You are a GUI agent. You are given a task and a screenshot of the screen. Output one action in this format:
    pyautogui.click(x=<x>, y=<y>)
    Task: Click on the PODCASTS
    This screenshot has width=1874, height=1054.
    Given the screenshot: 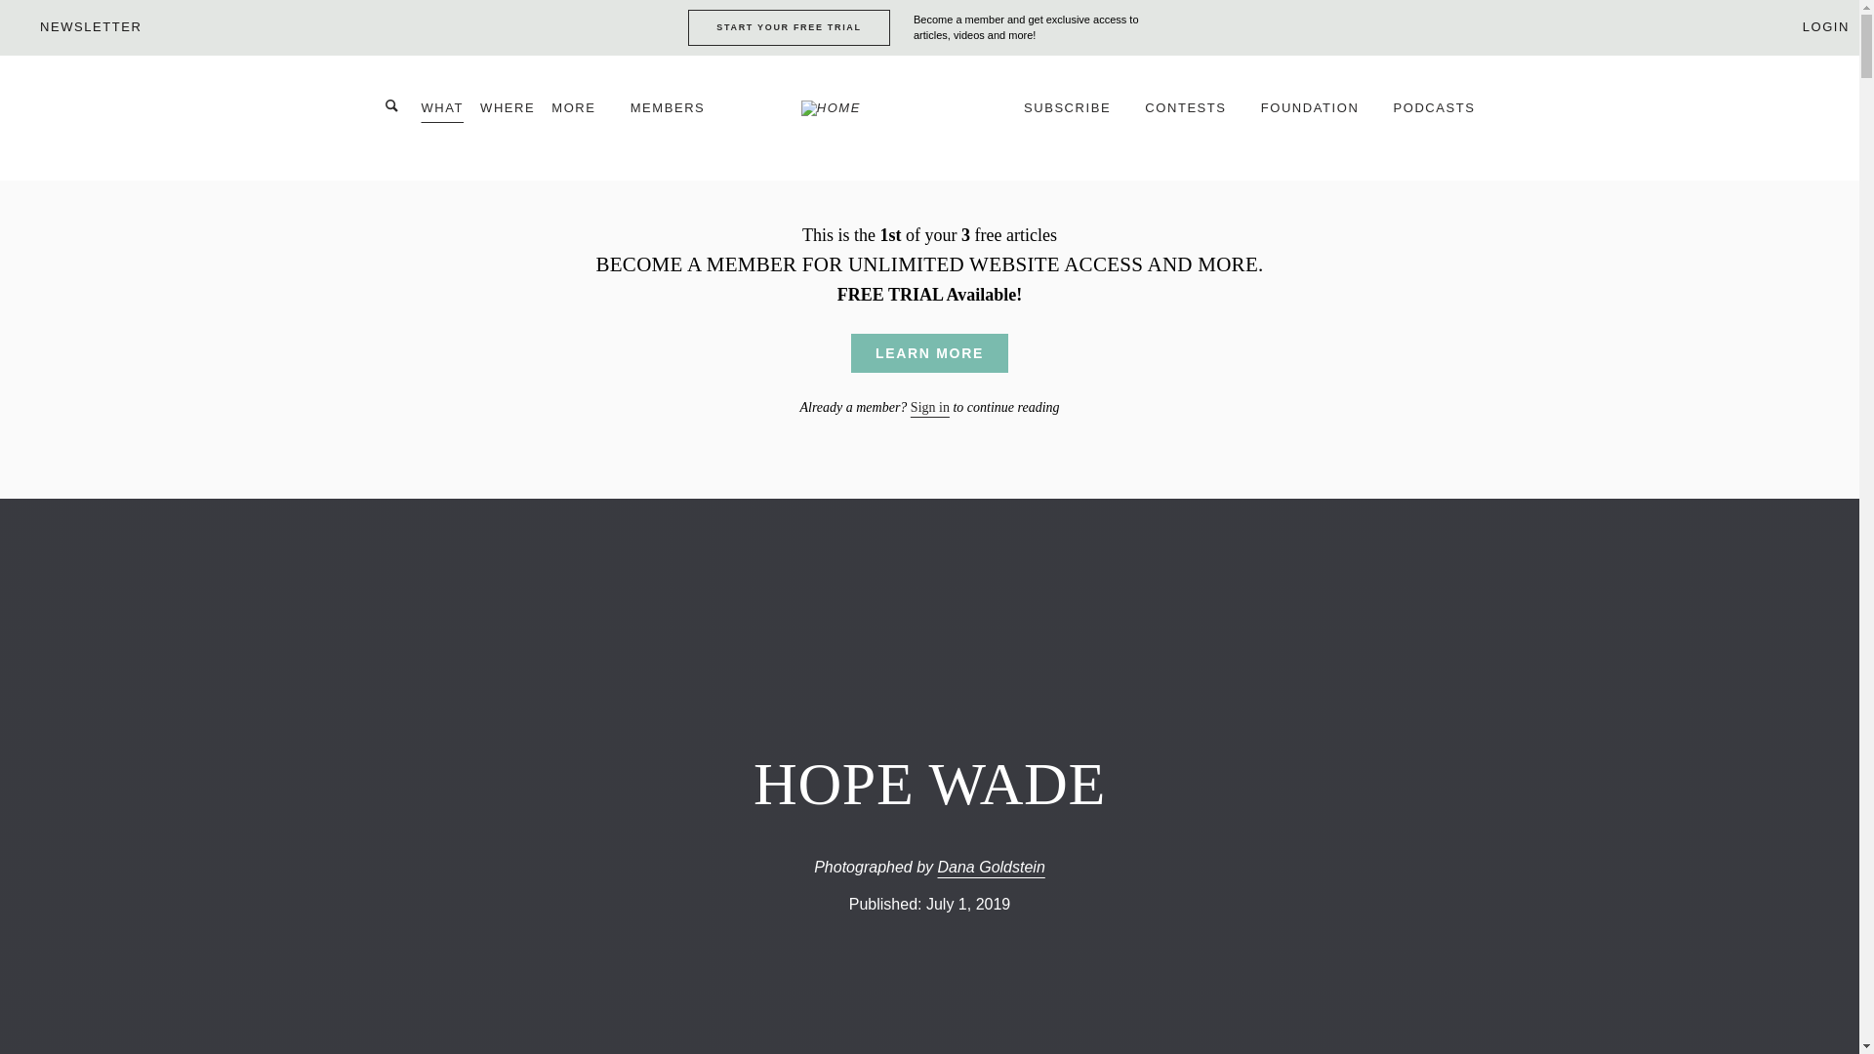 What is the action you would take?
    pyautogui.click(x=1435, y=117)
    